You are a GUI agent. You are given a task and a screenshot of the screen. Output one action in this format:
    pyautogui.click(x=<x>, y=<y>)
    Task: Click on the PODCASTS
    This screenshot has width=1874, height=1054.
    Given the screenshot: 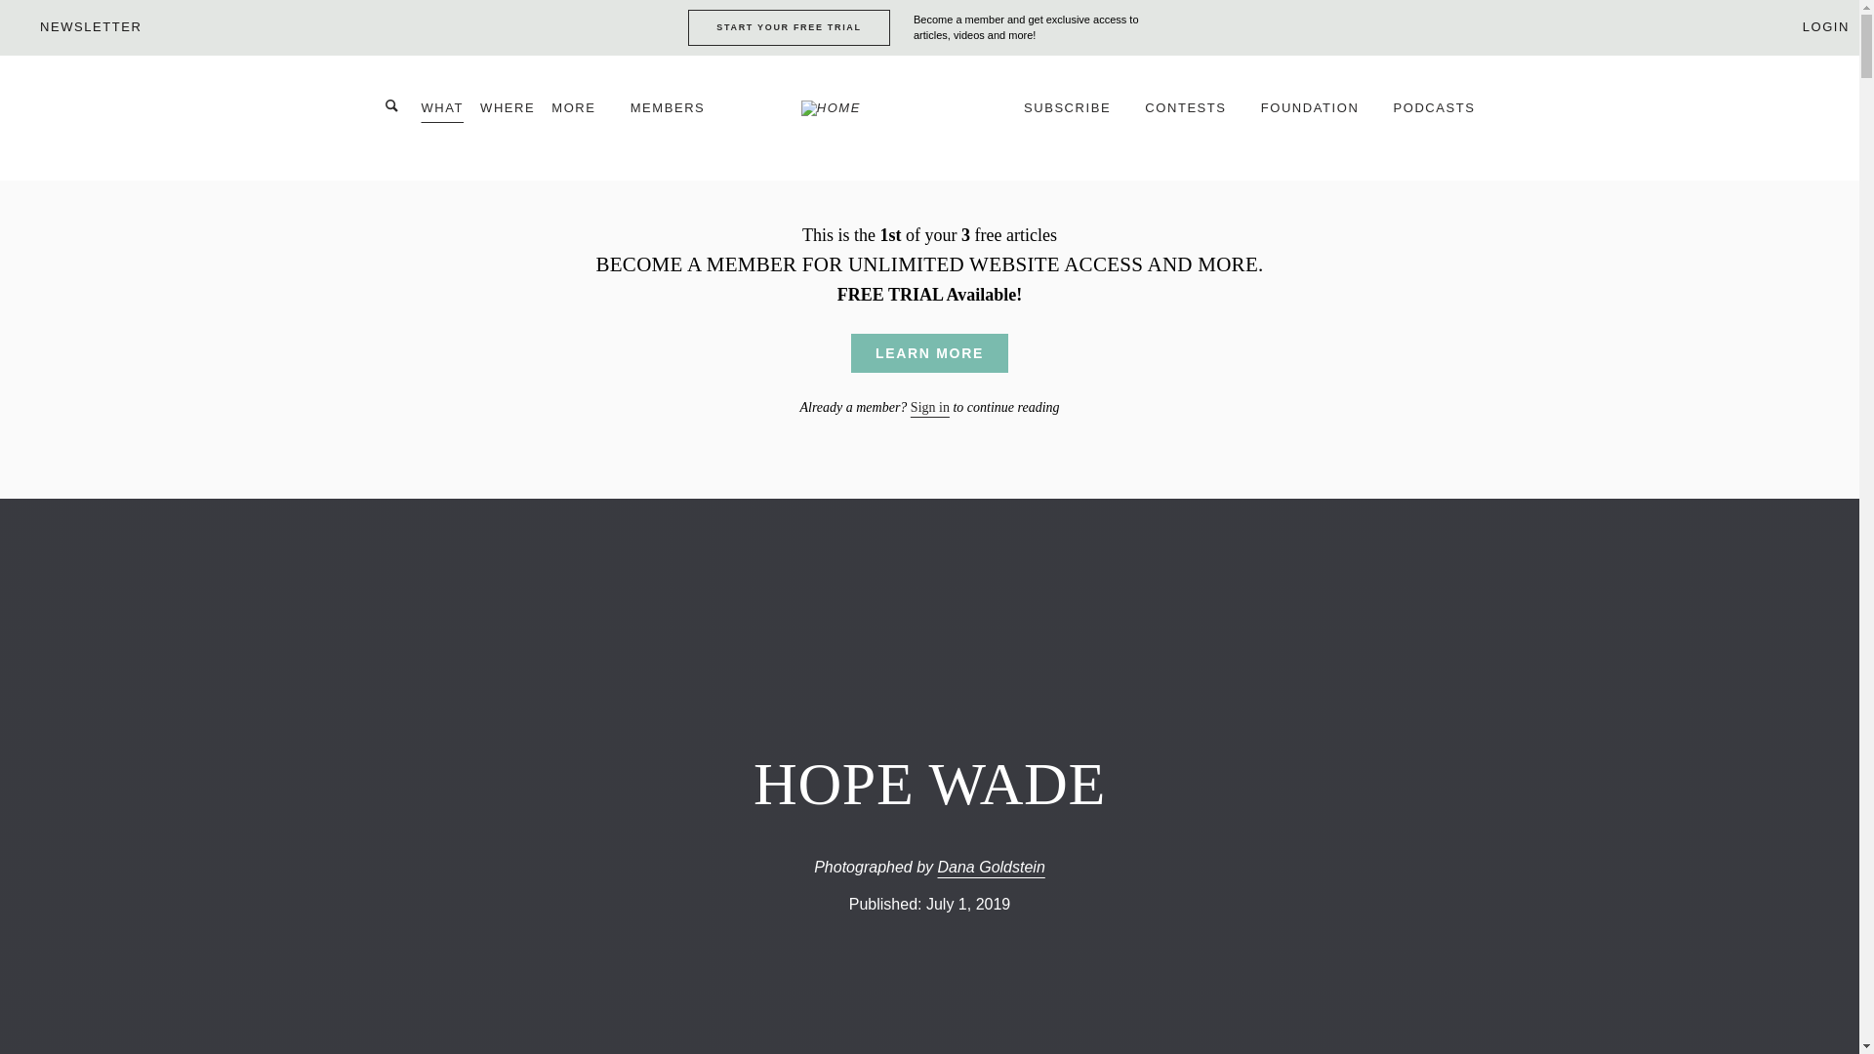 What is the action you would take?
    pyautogui.click(x=1435, y=117)
    